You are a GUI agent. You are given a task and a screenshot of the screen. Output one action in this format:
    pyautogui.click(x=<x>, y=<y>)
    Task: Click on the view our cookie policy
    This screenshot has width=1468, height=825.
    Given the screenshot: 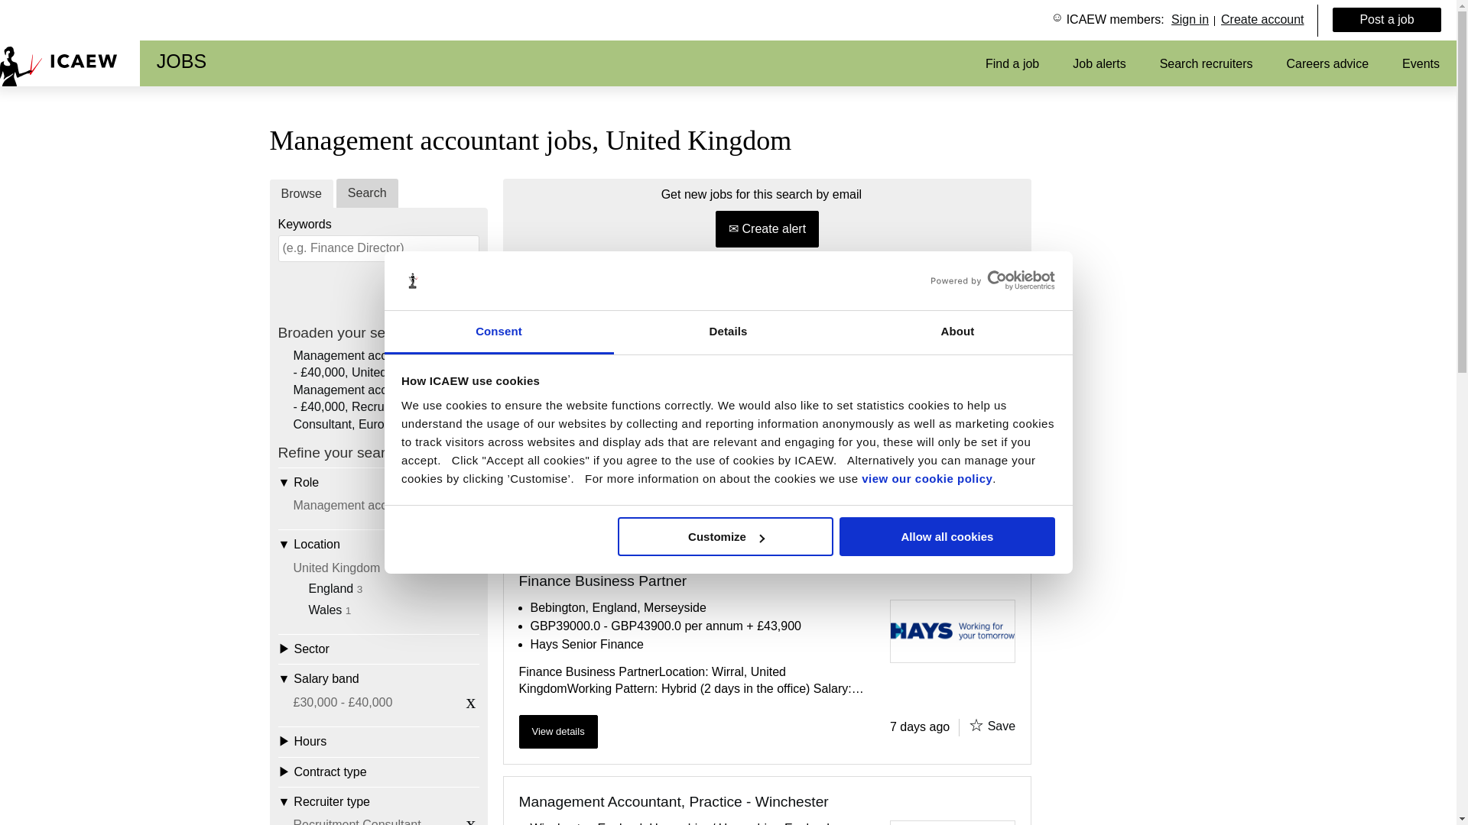 What is the action you would take?
    pyautogui.click(x=927, y=478)
    